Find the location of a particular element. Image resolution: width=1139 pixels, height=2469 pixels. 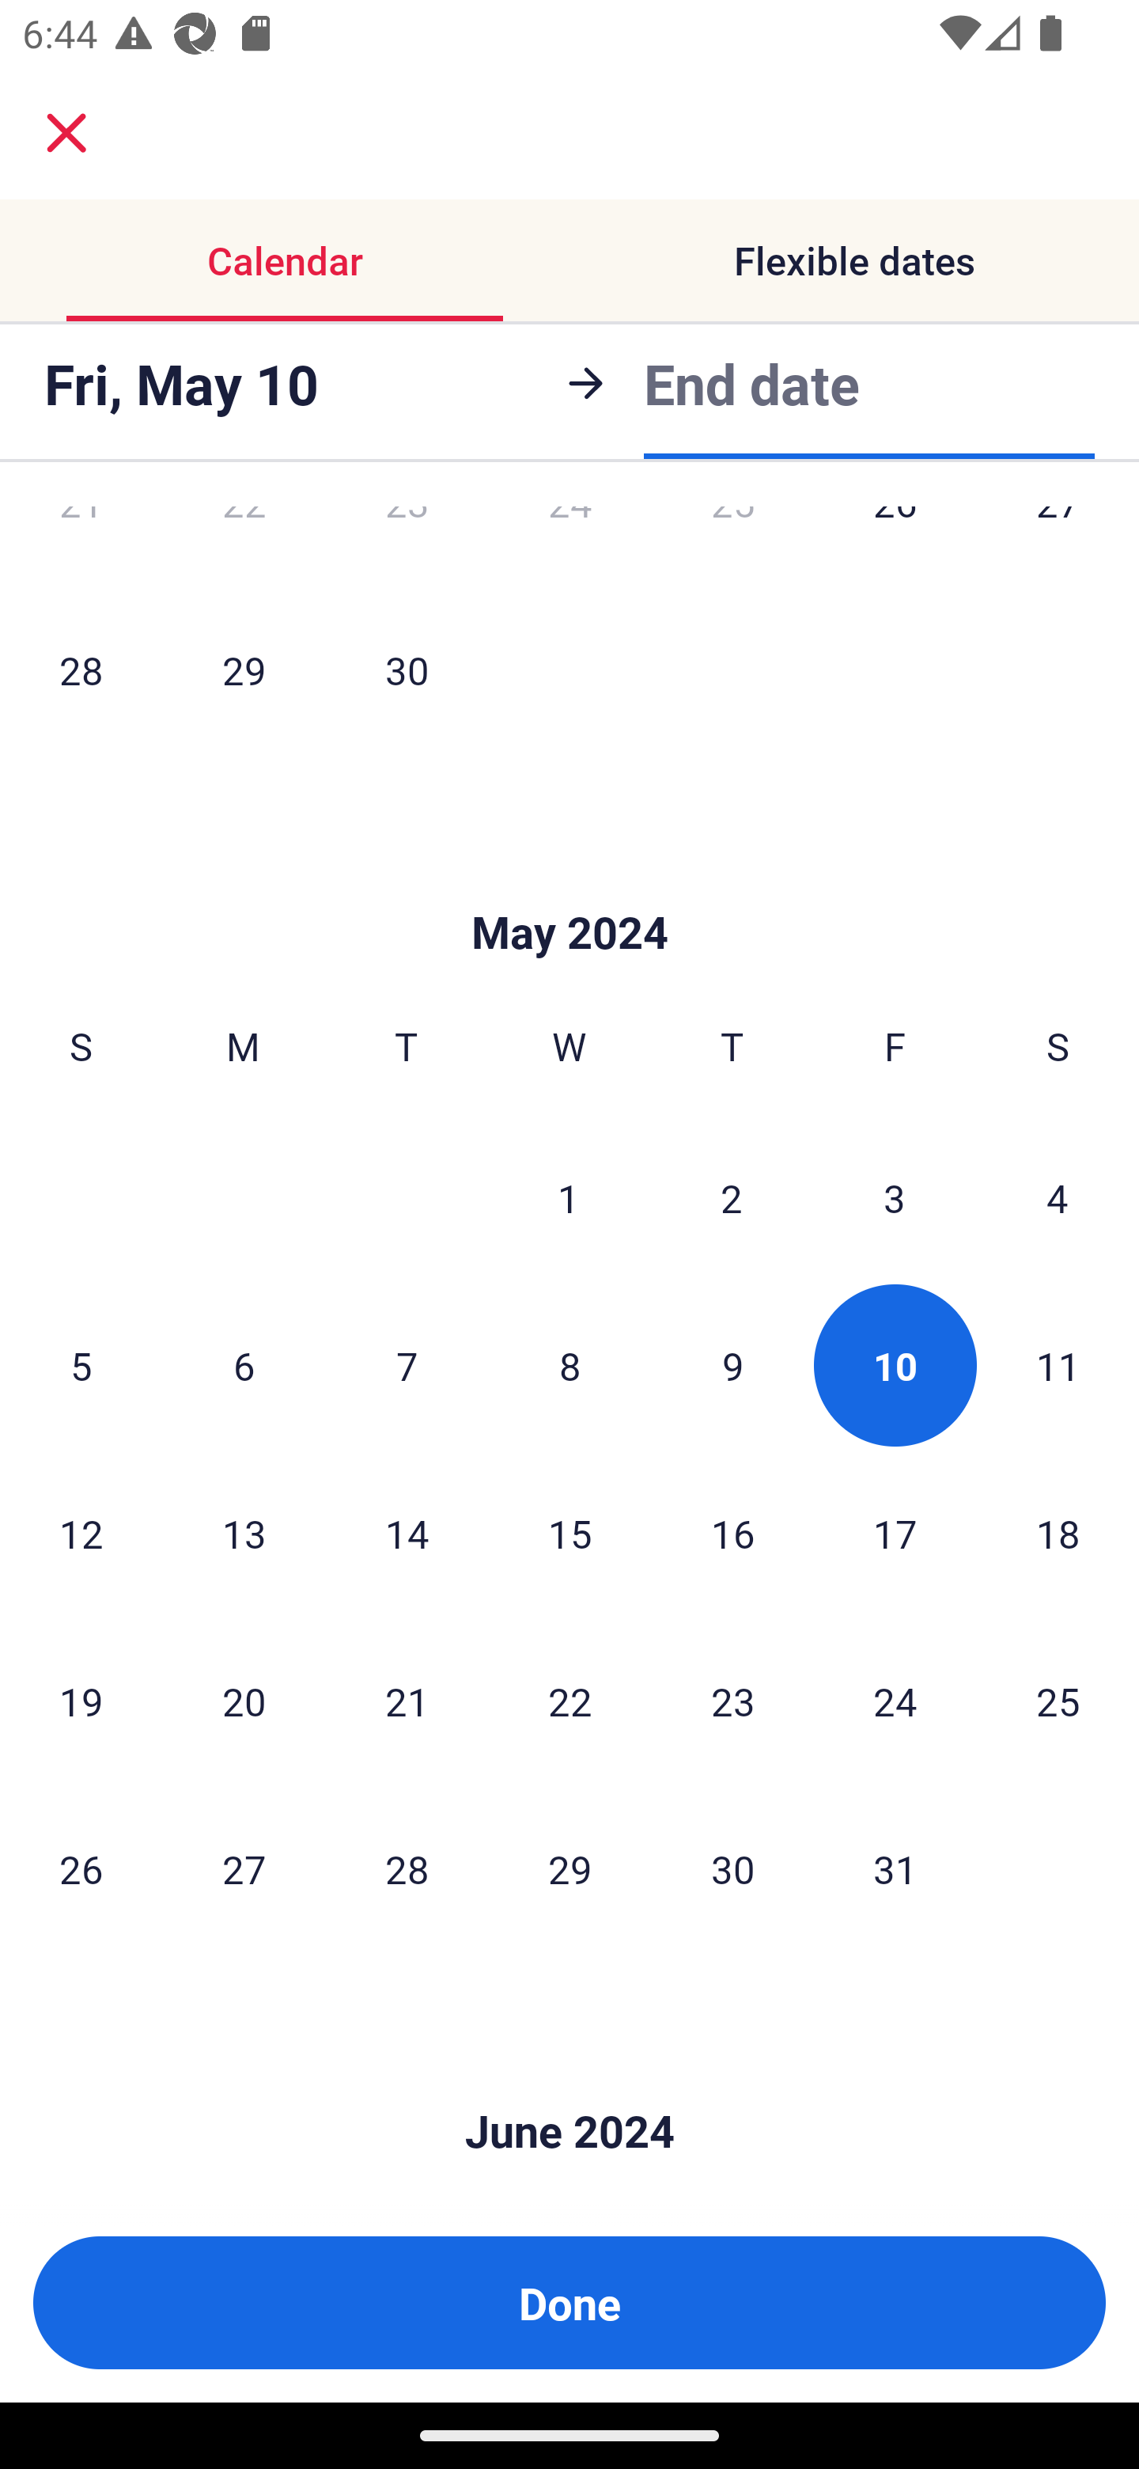

30 Tuesday, April 30, 2024 is located at coordinates (407, 669).